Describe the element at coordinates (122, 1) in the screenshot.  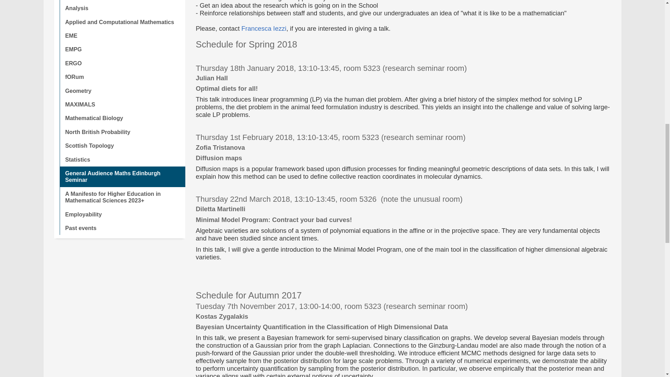
I see `Undergraduate Operational Research Challenge` at that location.